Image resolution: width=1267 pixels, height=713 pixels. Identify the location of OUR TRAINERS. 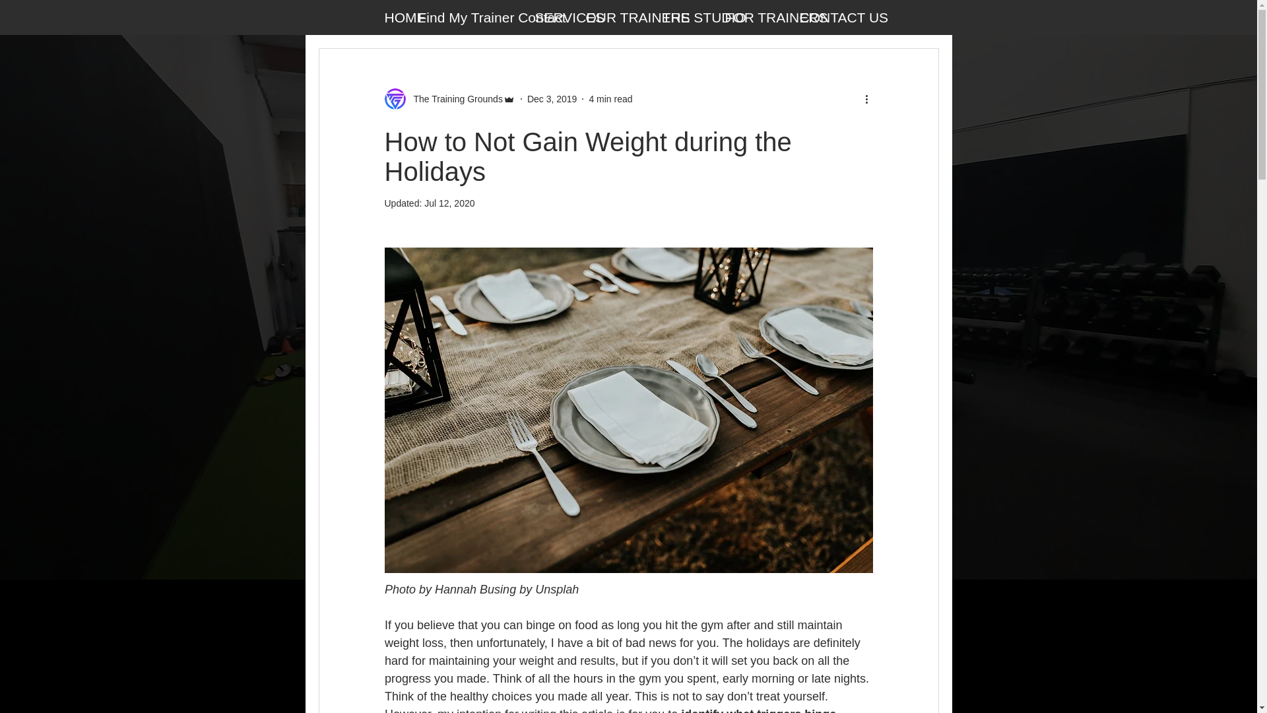
(624, 17).